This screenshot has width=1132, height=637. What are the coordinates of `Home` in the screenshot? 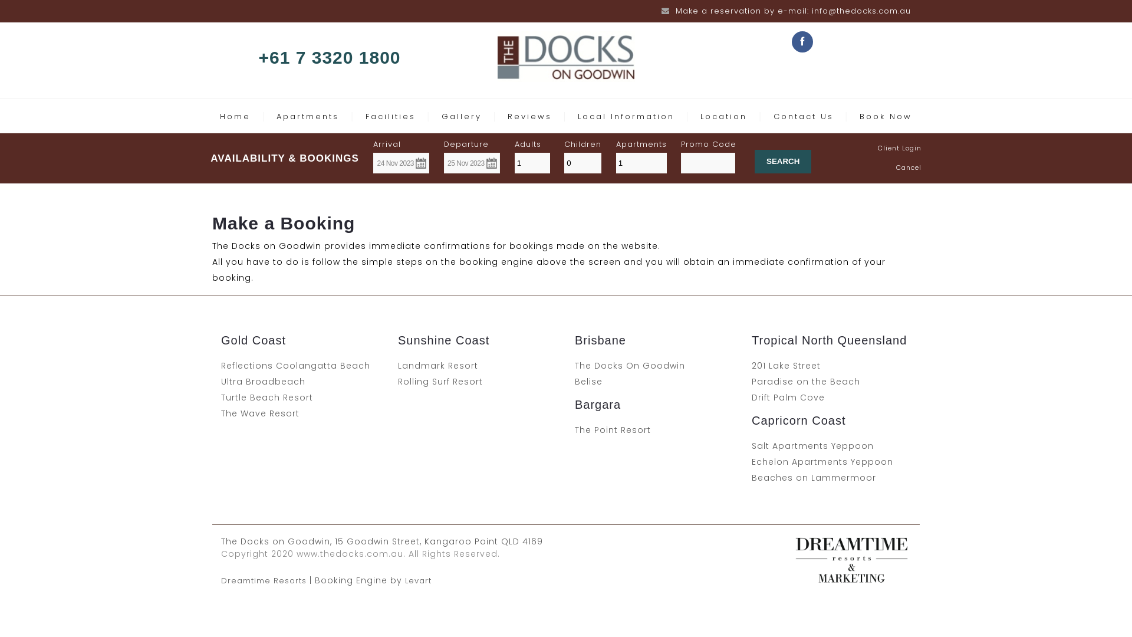 It's located at (235, 117).